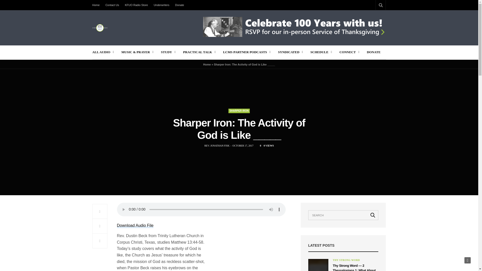 This screenshot has width=482, height=271. What do you see at coordinates (161, 5) in the screenshot?
I see `Underwriters` at bounding box center [161, 5].